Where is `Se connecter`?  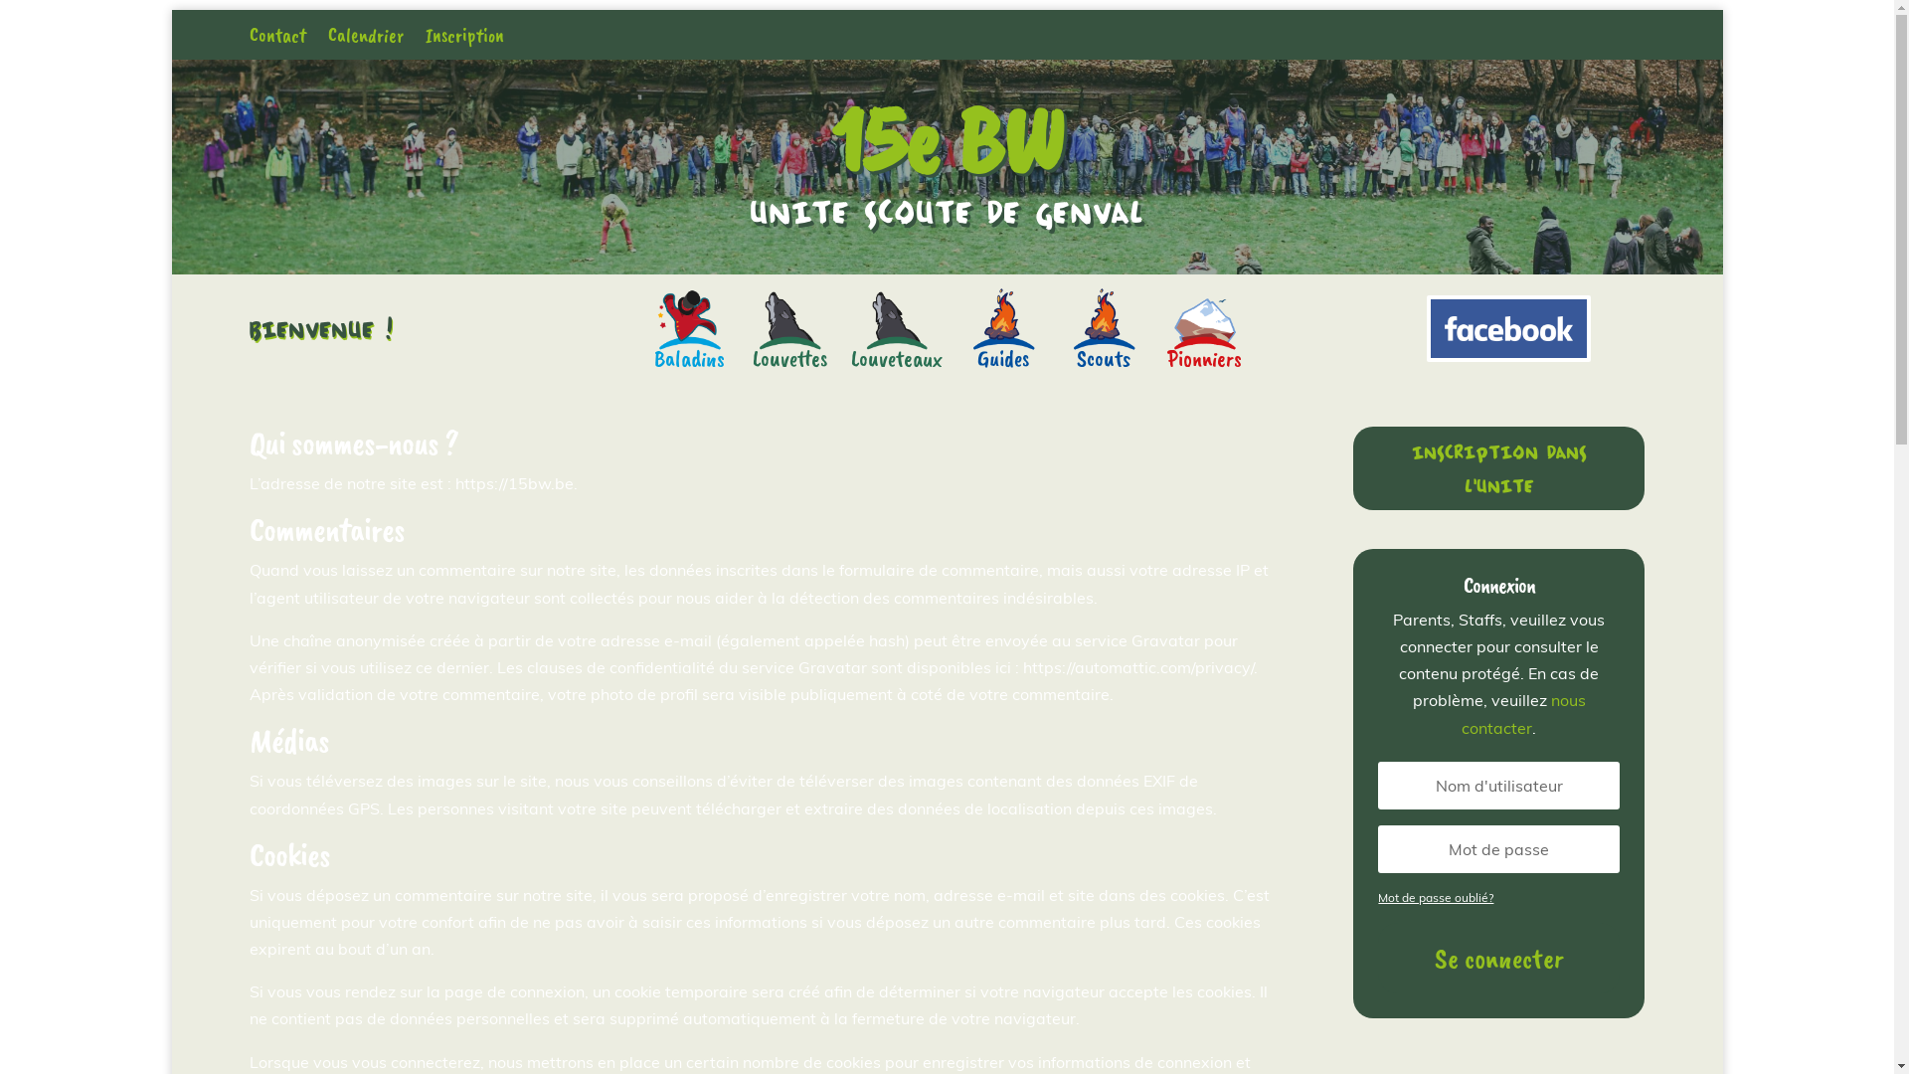 Se connecter is located at coordinates (1499, 959).